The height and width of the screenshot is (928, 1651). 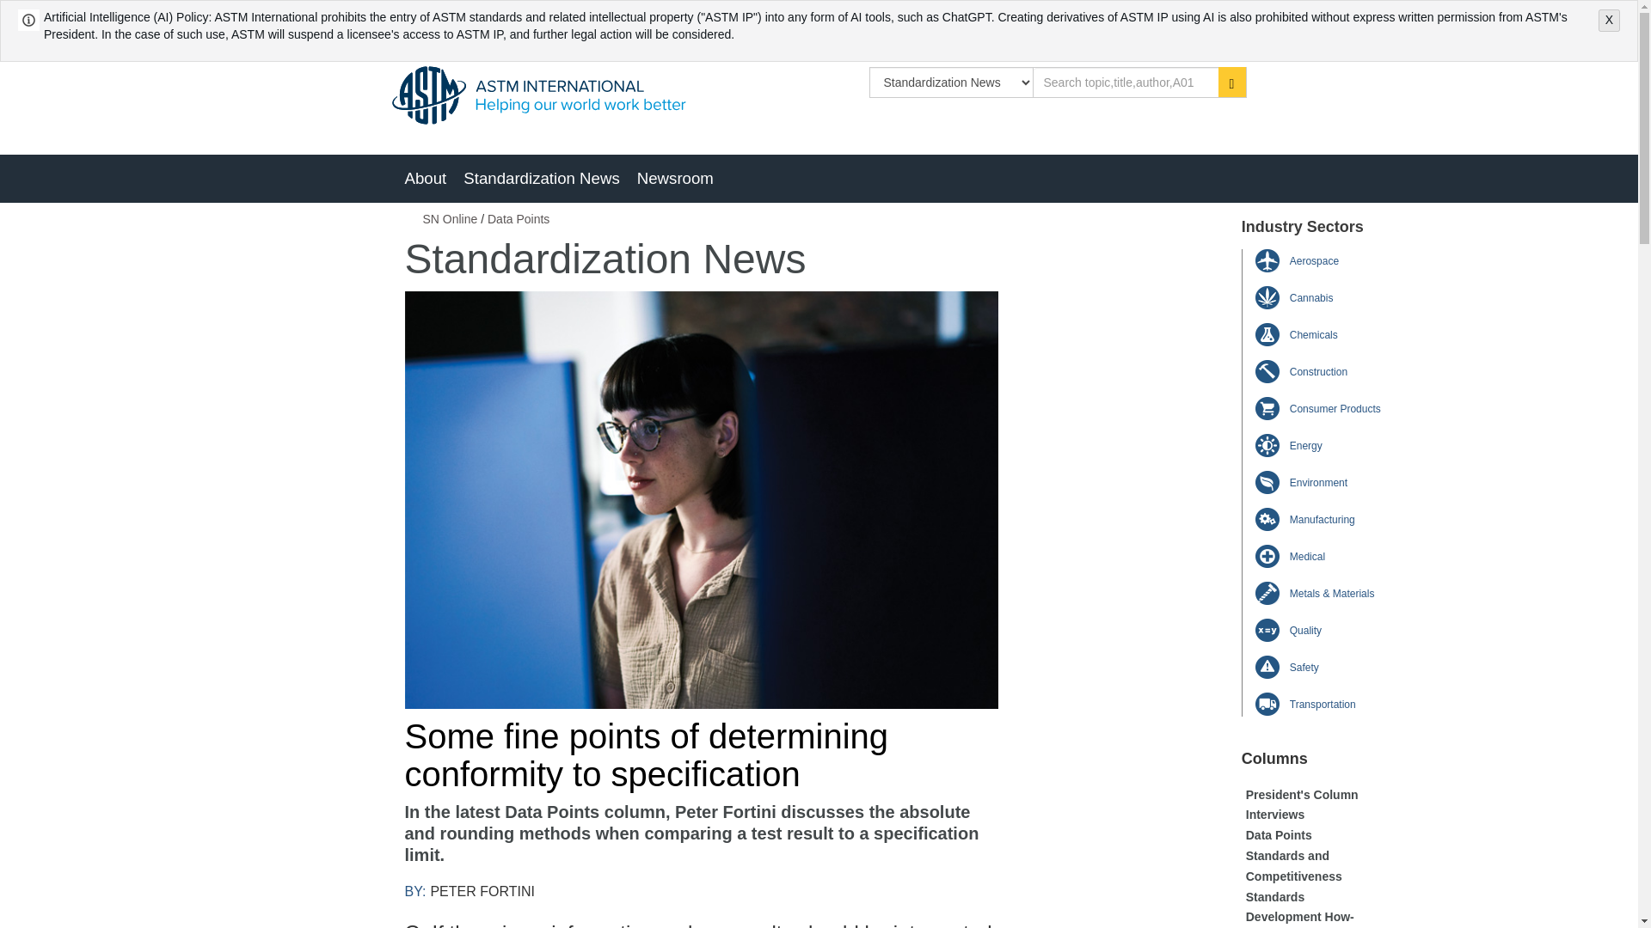 What do you see at coordinates (1304, 668) in the screenshot?
I see `Safety` at bounding box center [1304, 668].